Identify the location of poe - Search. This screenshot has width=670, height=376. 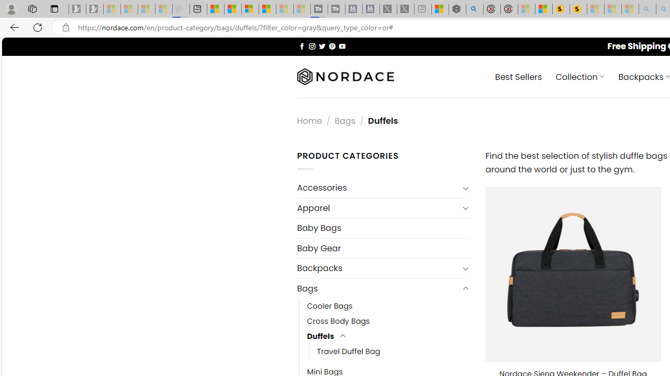
(474, 9).